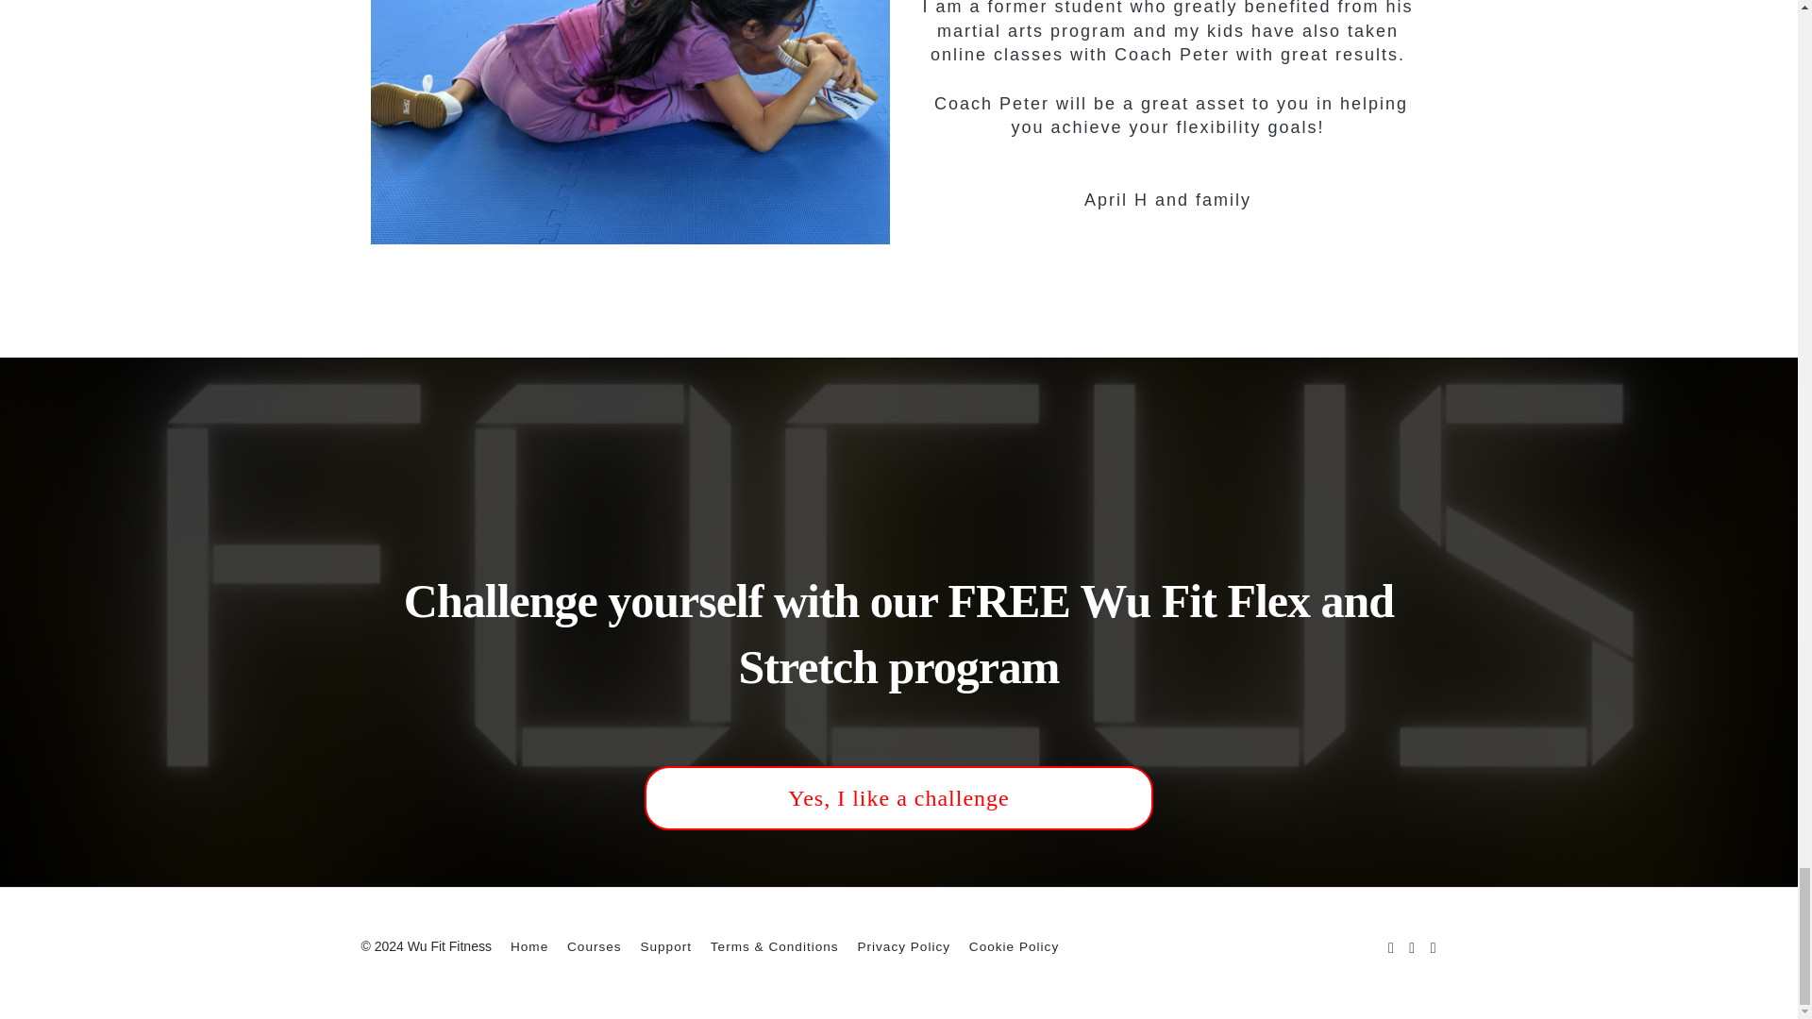 The image size is (1812, 1019). Describe the element at coordinates (1014, 945) in the screenshot. I see `Cookie Policy` at that location.